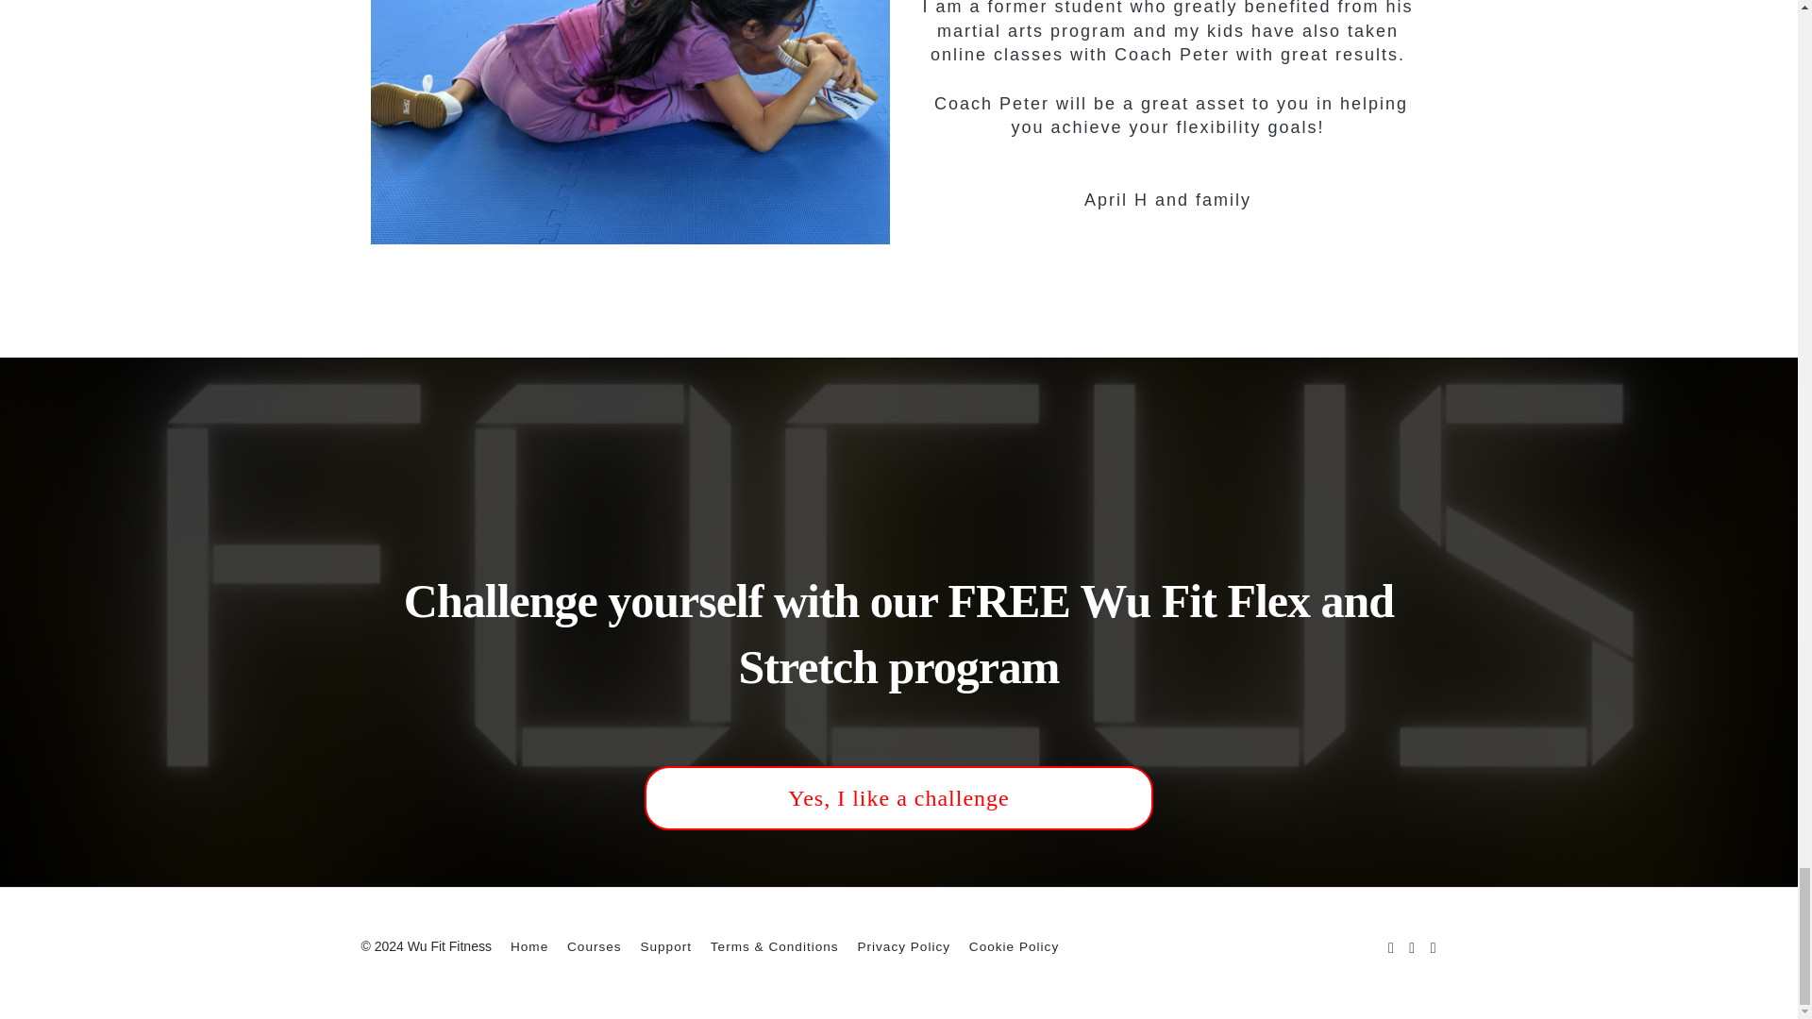 The image size is (1812, 1019). Describe the element at coordinates (1014, 945) in the screenshot. I see `Cookie Policy` at that location.